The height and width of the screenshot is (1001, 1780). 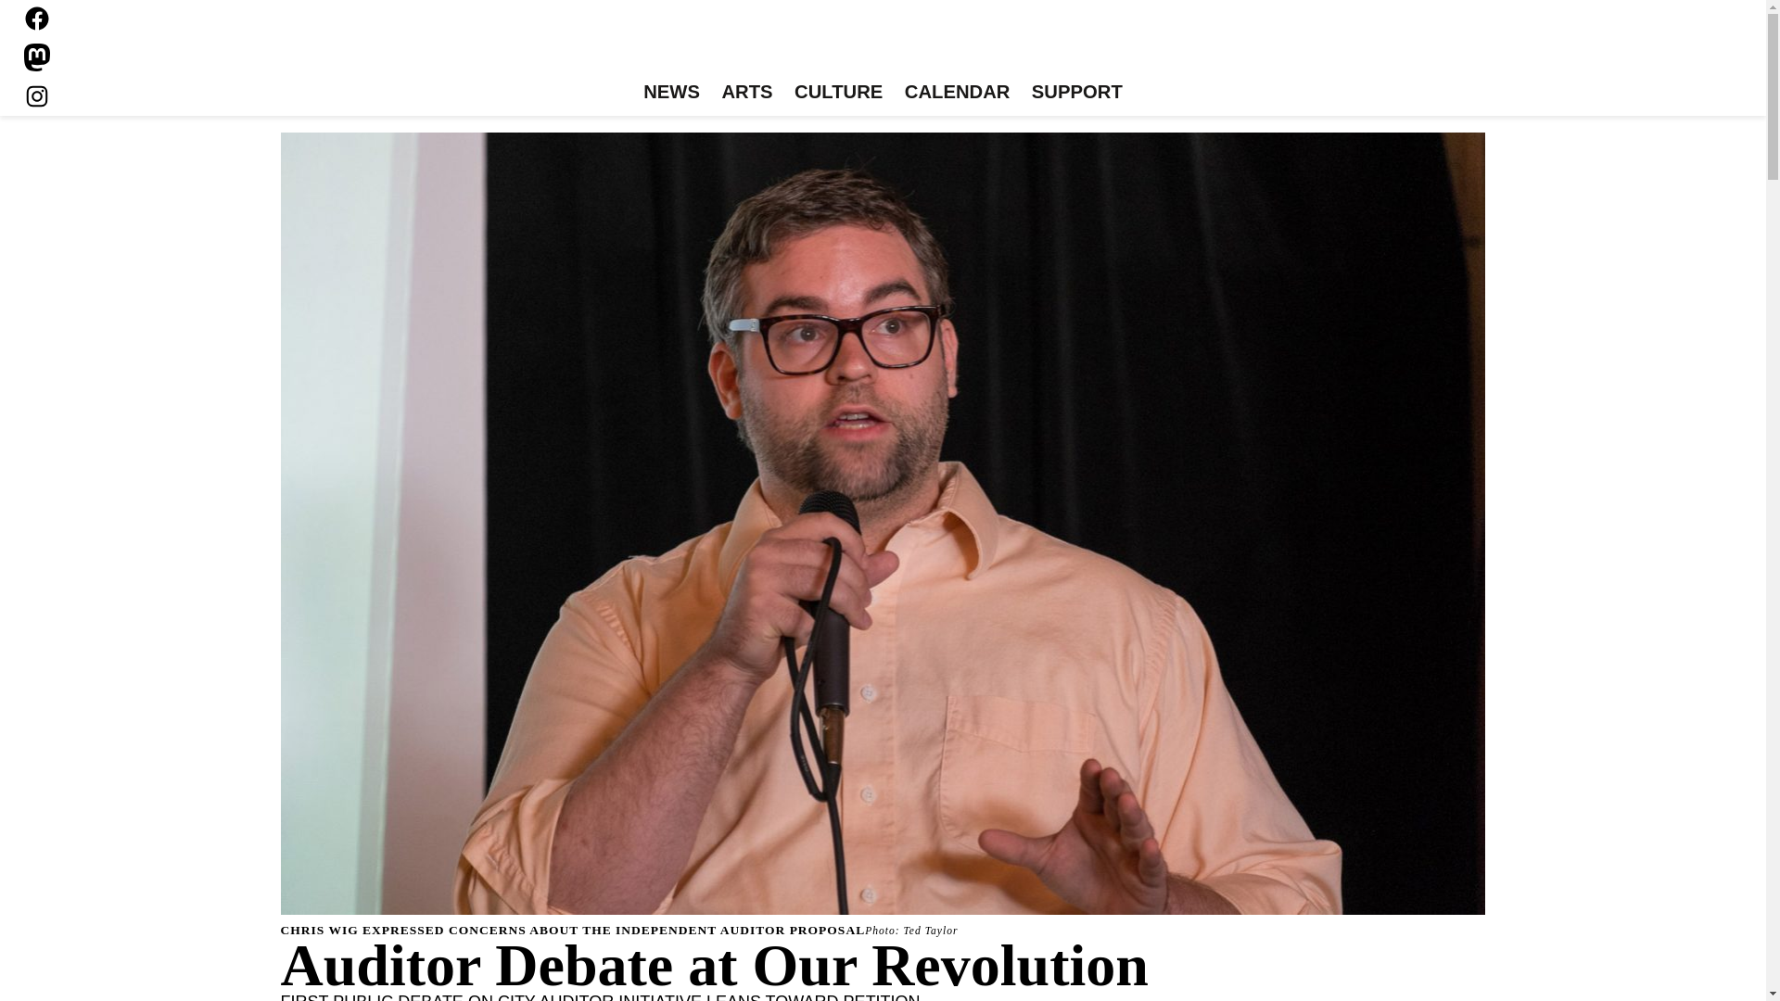 What do you see at coordinates (747, 93) in the screenshot?
I see `ARTS` at bounding box center [747, 93].